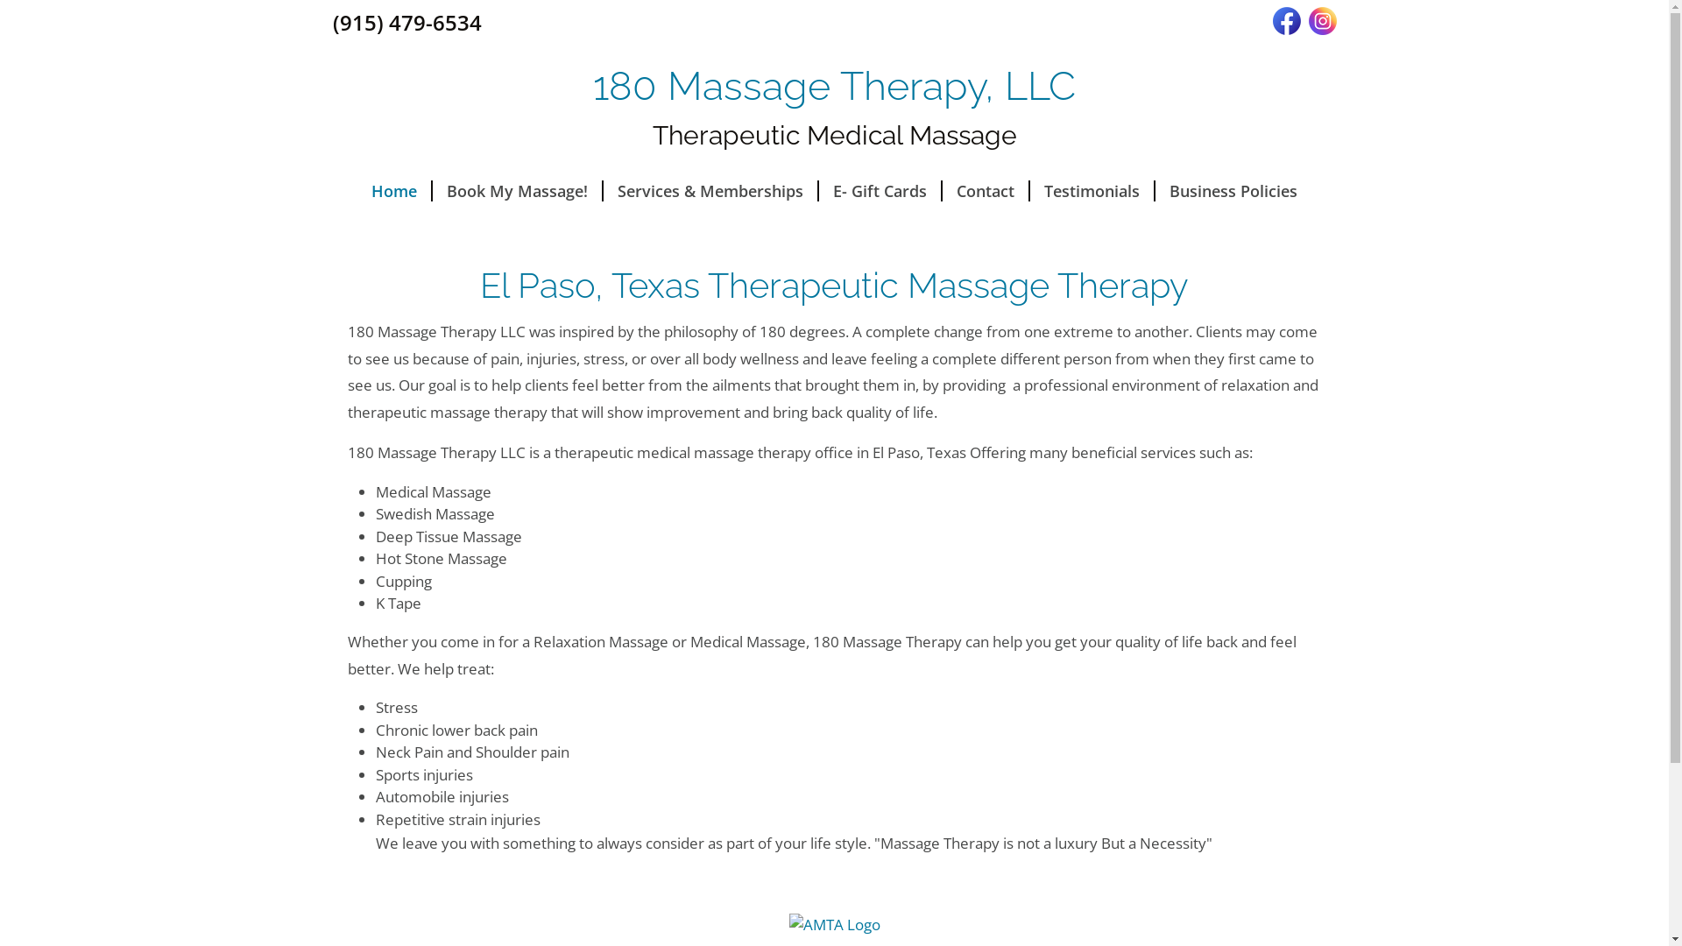  I want to click on Contact, so click(986, 191).